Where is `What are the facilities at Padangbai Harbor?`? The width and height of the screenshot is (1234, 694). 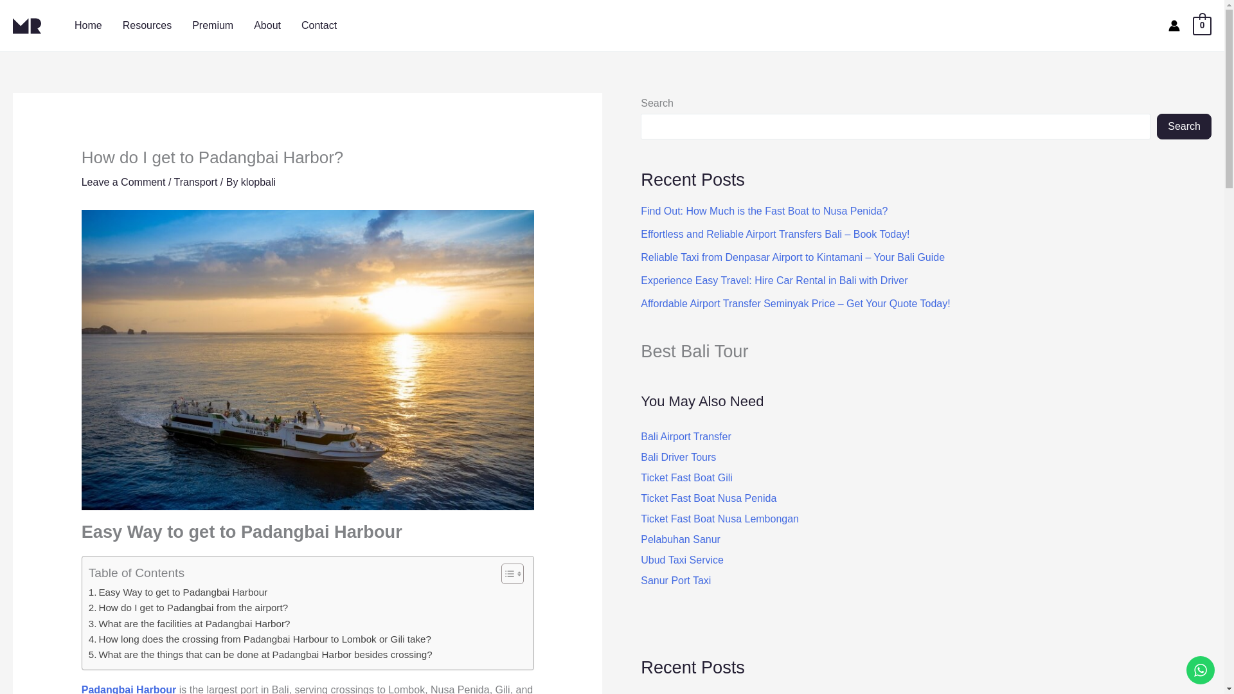
What are the facilities at Padangbai Harbor? is located at coordinates (189, 623).